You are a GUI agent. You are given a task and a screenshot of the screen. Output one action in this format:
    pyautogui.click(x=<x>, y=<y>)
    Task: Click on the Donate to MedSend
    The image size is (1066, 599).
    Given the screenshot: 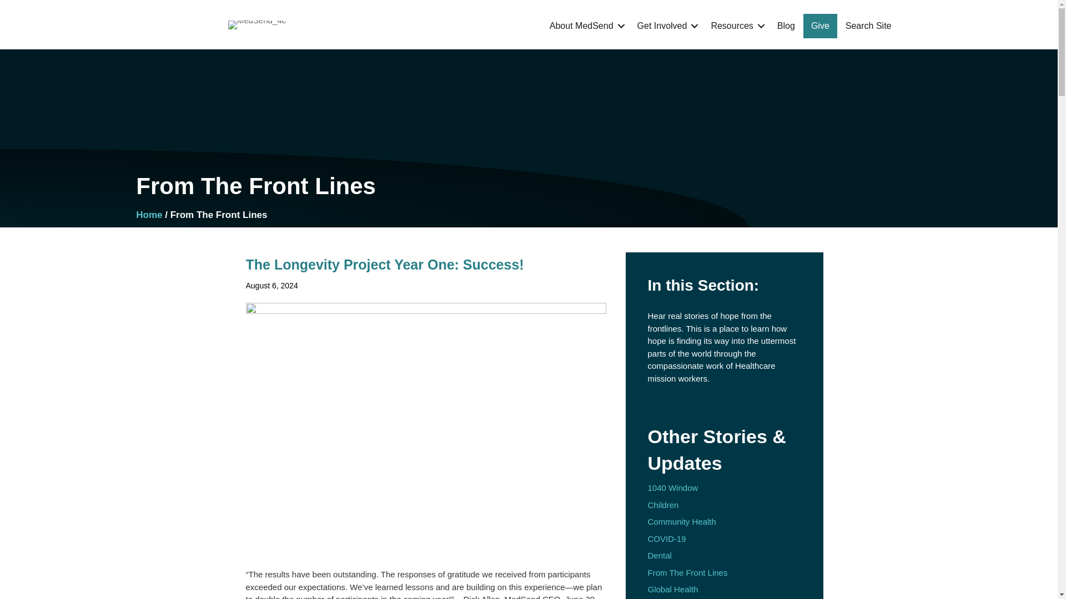 What is the action you would take?
    pyautogui.click(x=820, y=26)
    